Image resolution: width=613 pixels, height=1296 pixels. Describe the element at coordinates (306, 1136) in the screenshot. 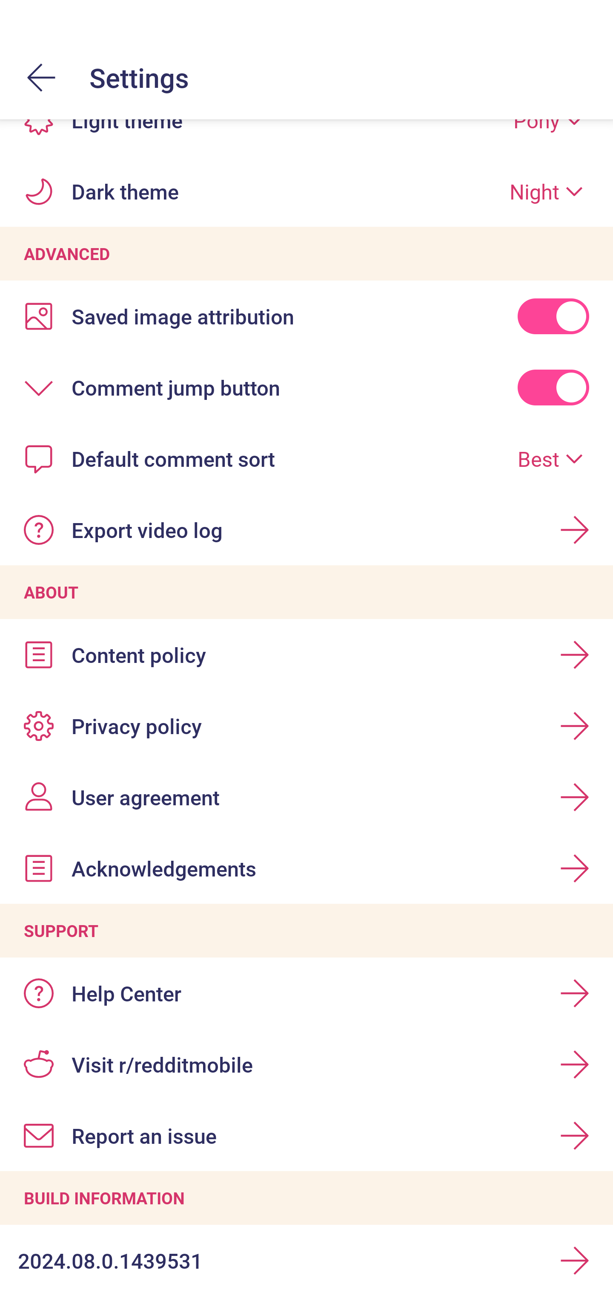

I see `Report an issue` at that location.